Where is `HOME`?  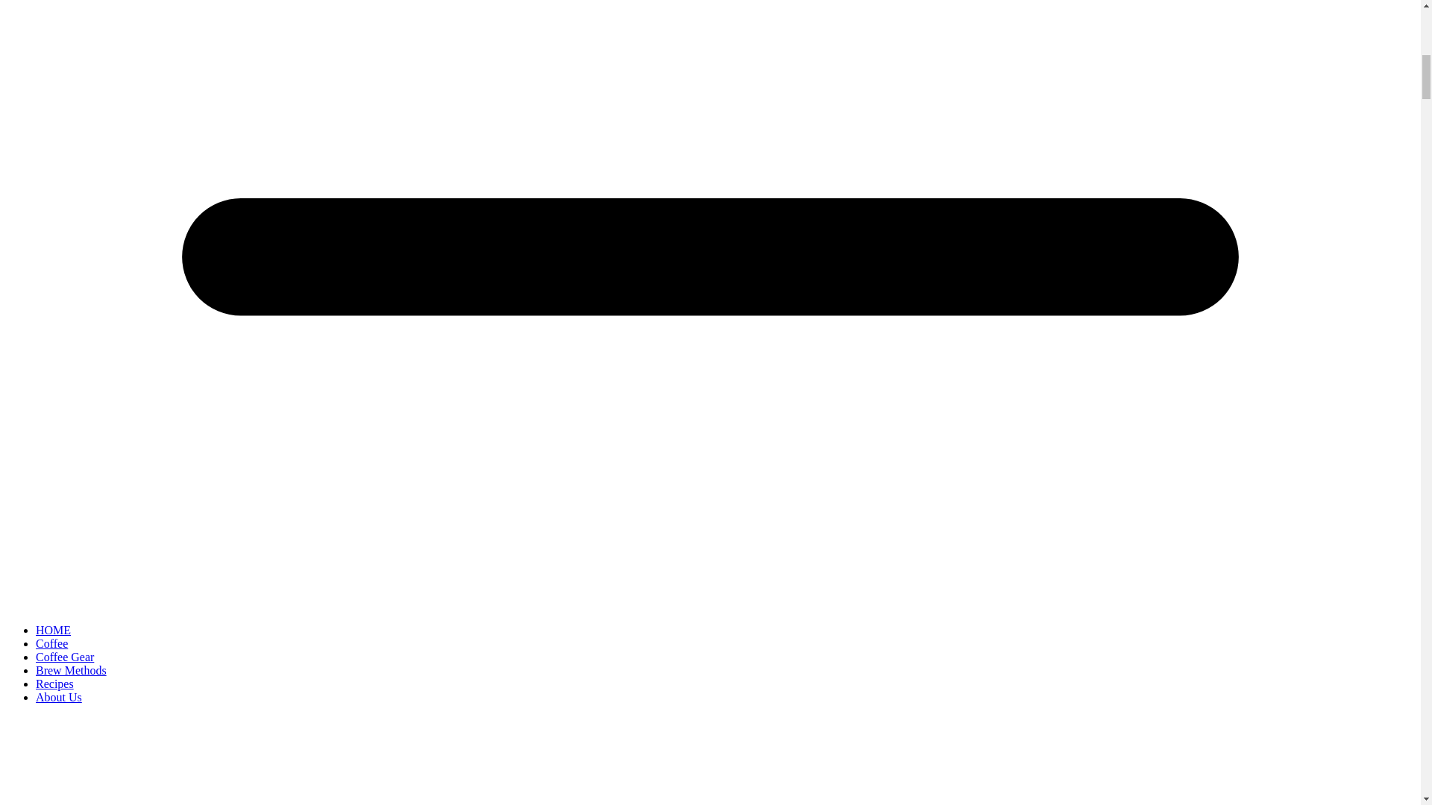 HOME is located at coordinates (53, 631).